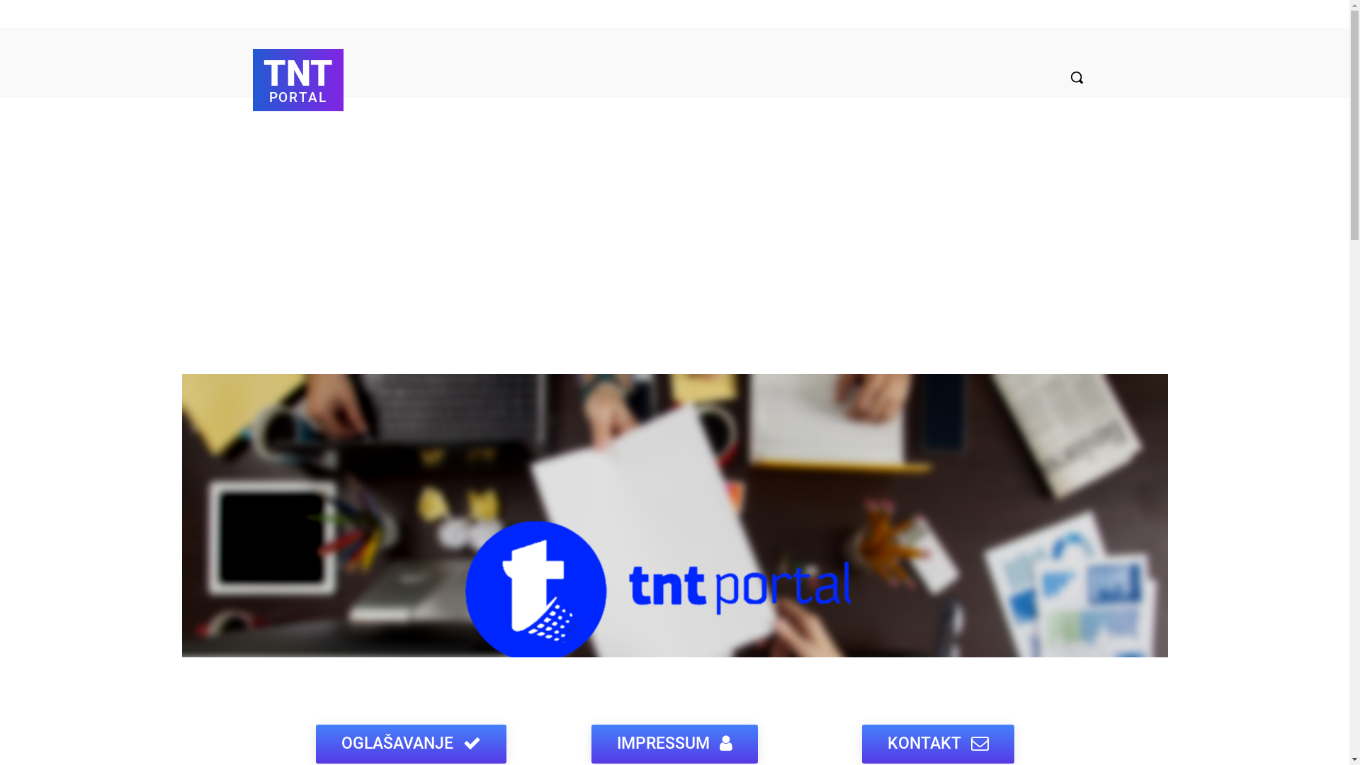  What do you see at coordinates (674, 239) in the screenshot?
I see `Advertisement` at bounding box center [674, 239].